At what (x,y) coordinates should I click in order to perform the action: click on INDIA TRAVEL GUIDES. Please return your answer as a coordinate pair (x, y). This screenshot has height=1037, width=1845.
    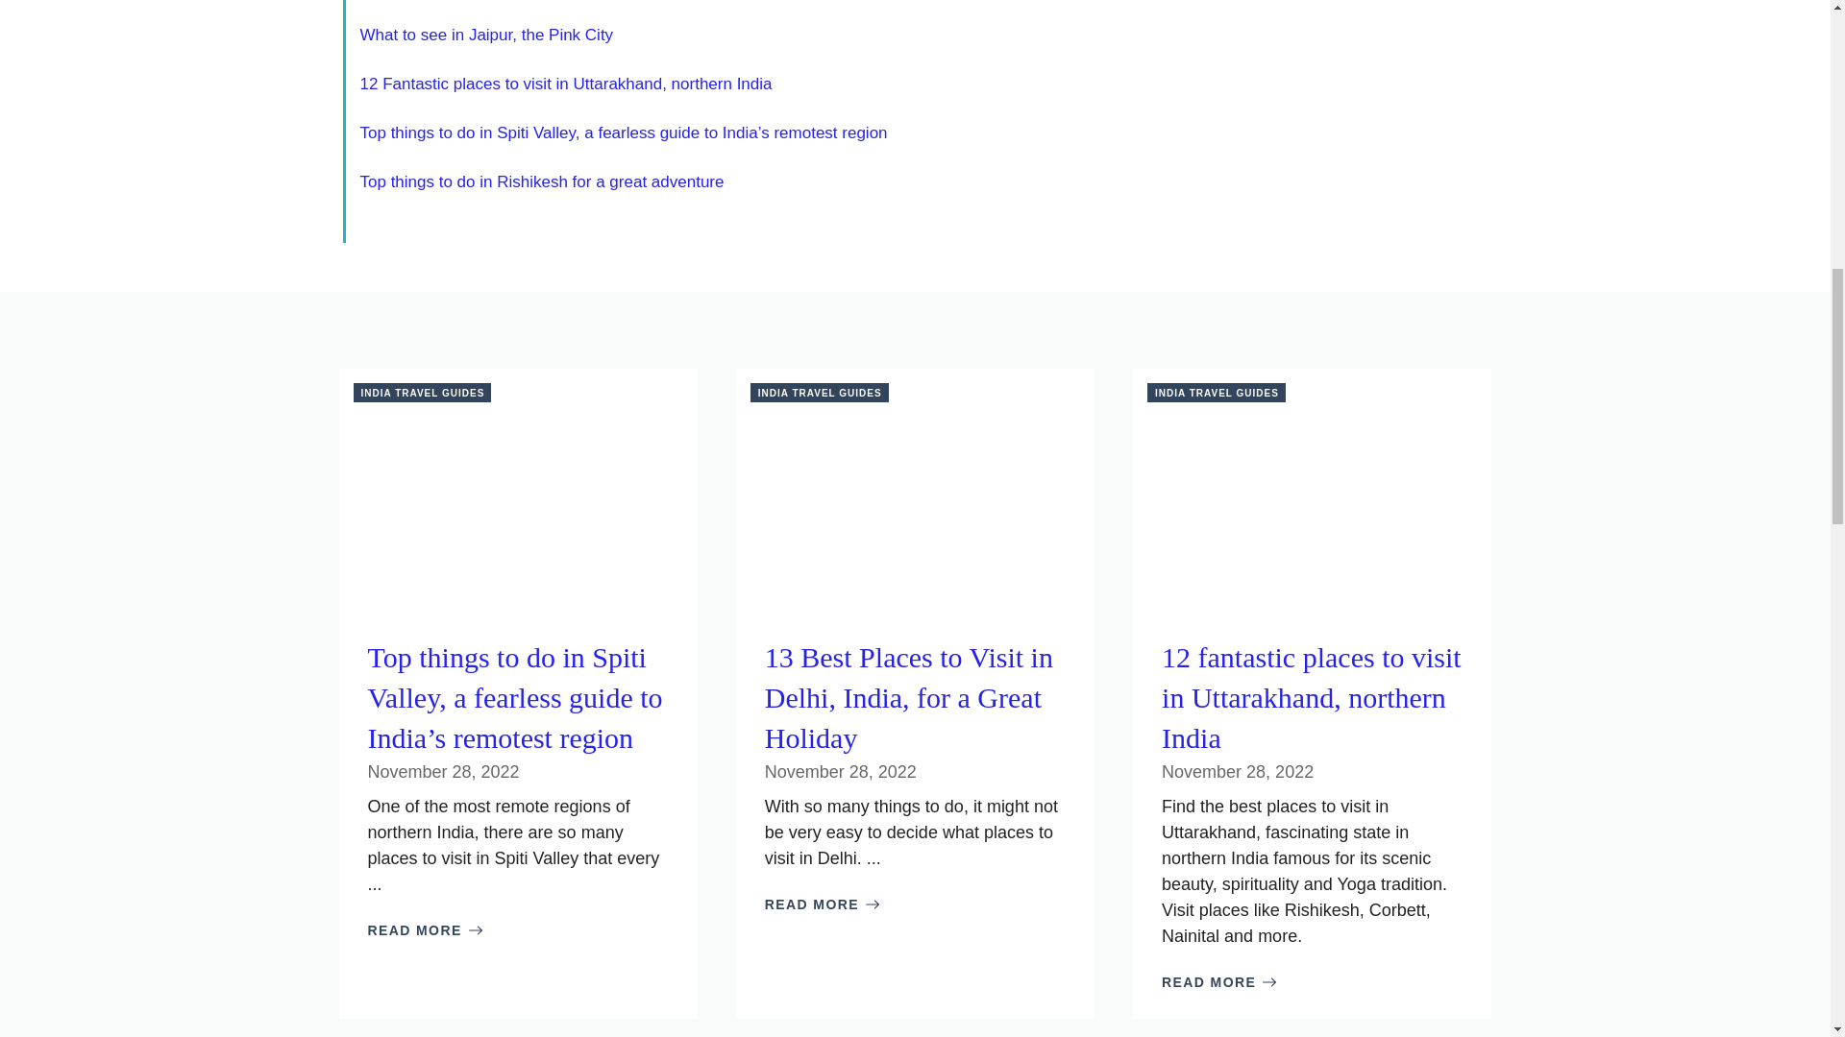
    Looking at the image, I should click on (423, 392).